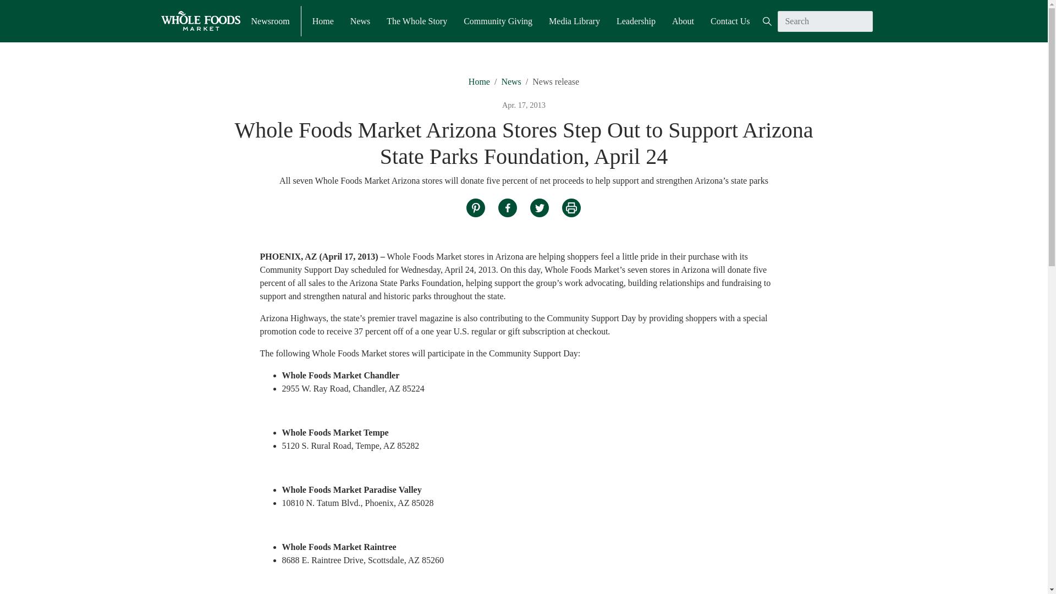 The height and width of the screenshot is (594, 1056). What do you see at coordinates (323, 20) in the screenshot?
I see `Home` at bounding box center [323, 20].